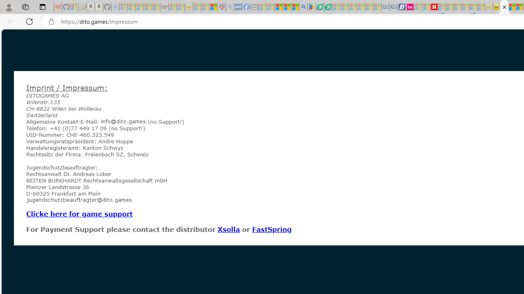  I want to click on Cheap Car Rentals - Save70.com - Sleeping, so click(385, 7).